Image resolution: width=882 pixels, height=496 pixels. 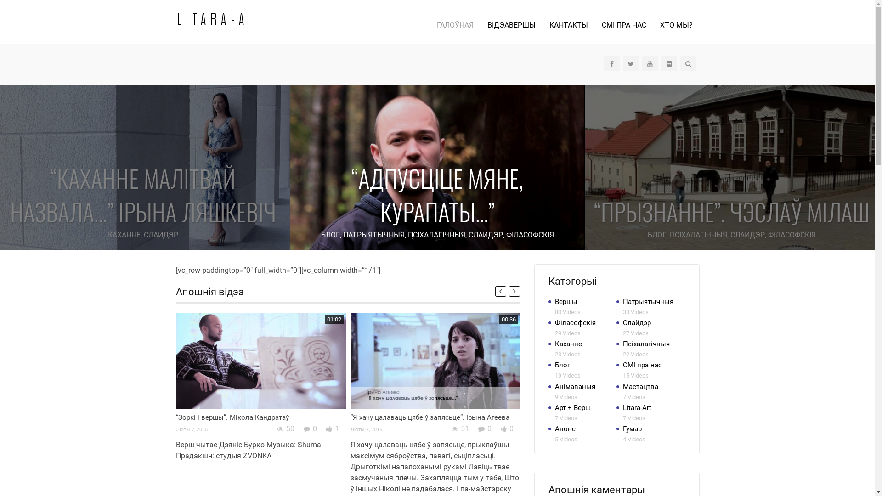 What do you see at coordinates (637, 408) in the screenshot?
I see `Litara-Art` at bounding box center [637, 408].